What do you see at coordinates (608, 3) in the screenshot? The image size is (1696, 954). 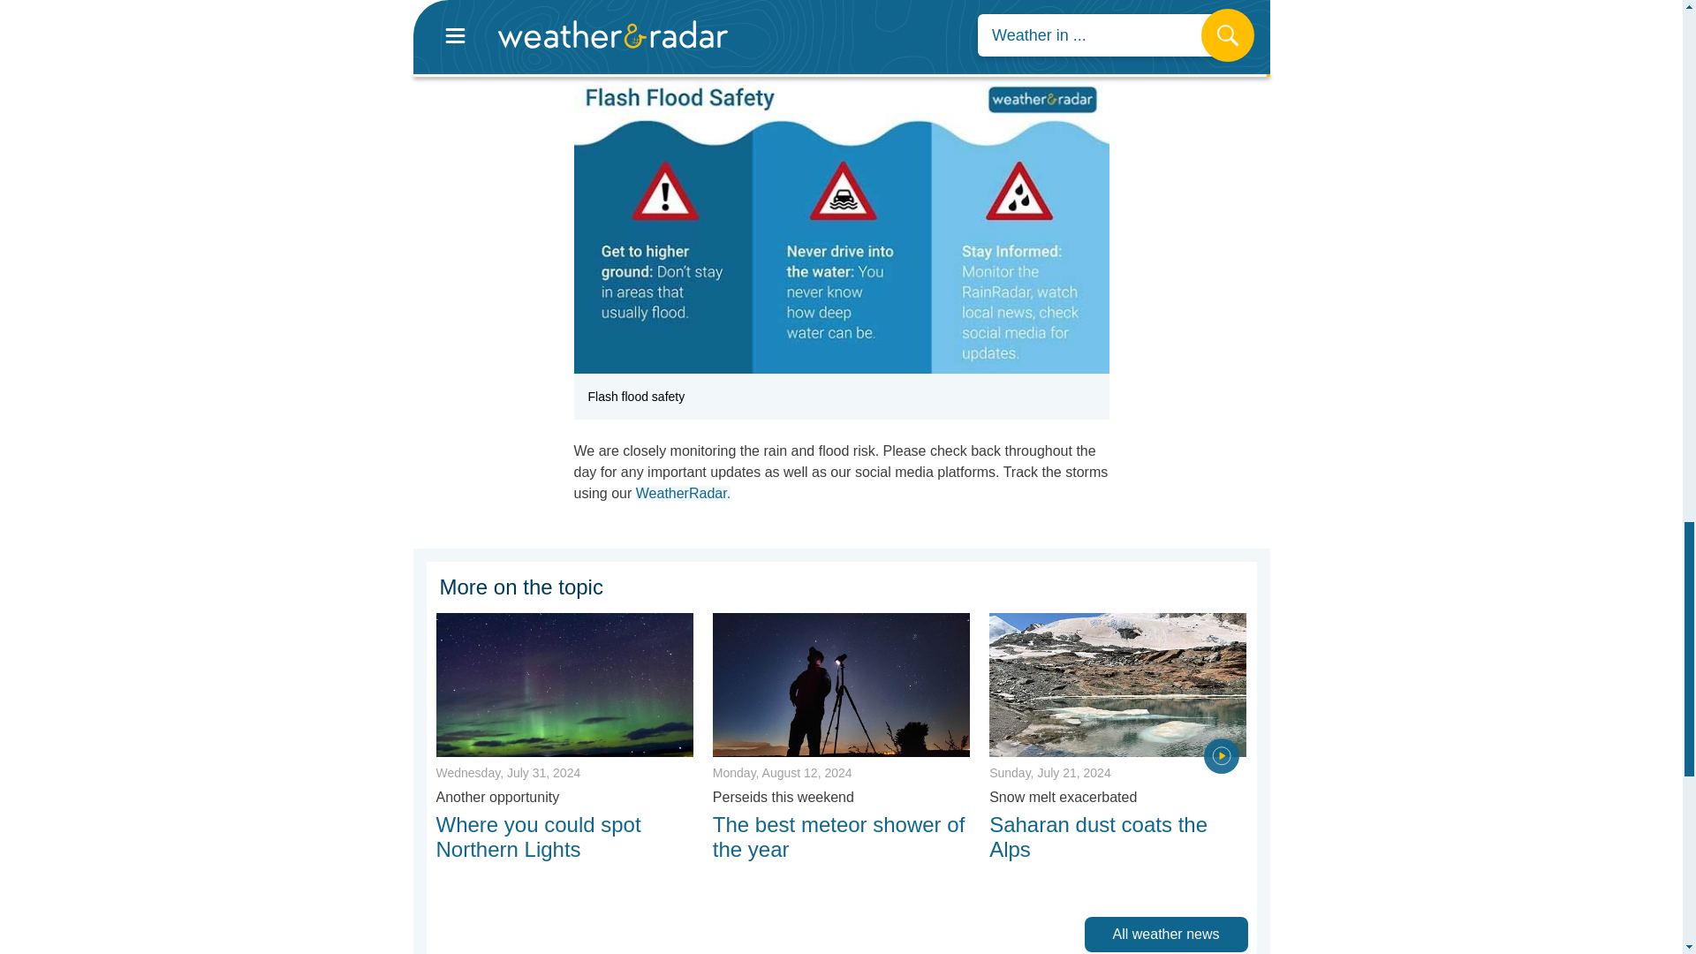 I see `In Boston,` at bounding box center [608, 3].